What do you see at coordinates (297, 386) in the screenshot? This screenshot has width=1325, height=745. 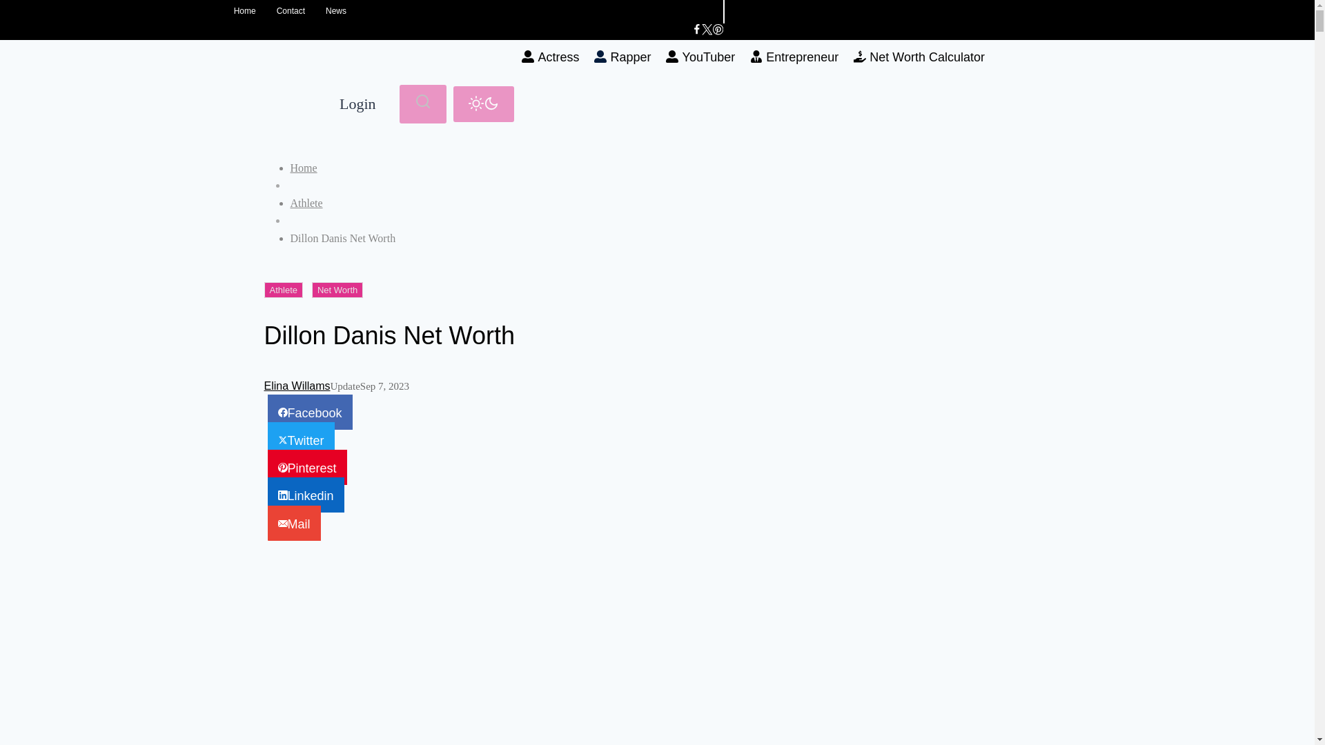 I see `Elina Willams` at bounding box center [297, 386].